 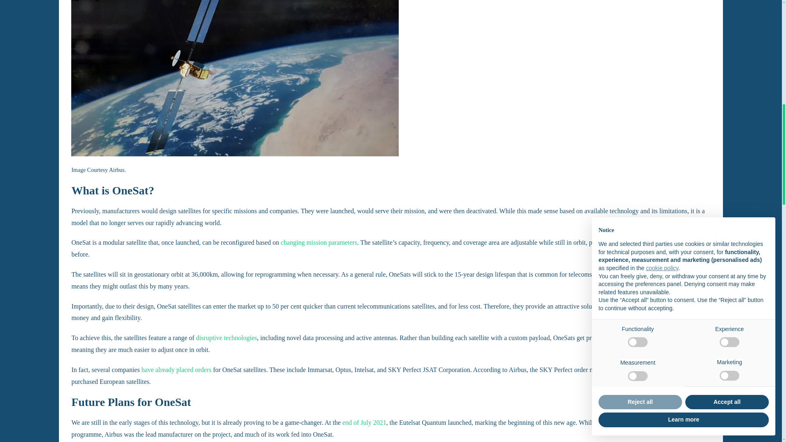 I want to click on disruptive technologies, so click(x=226, y=337).